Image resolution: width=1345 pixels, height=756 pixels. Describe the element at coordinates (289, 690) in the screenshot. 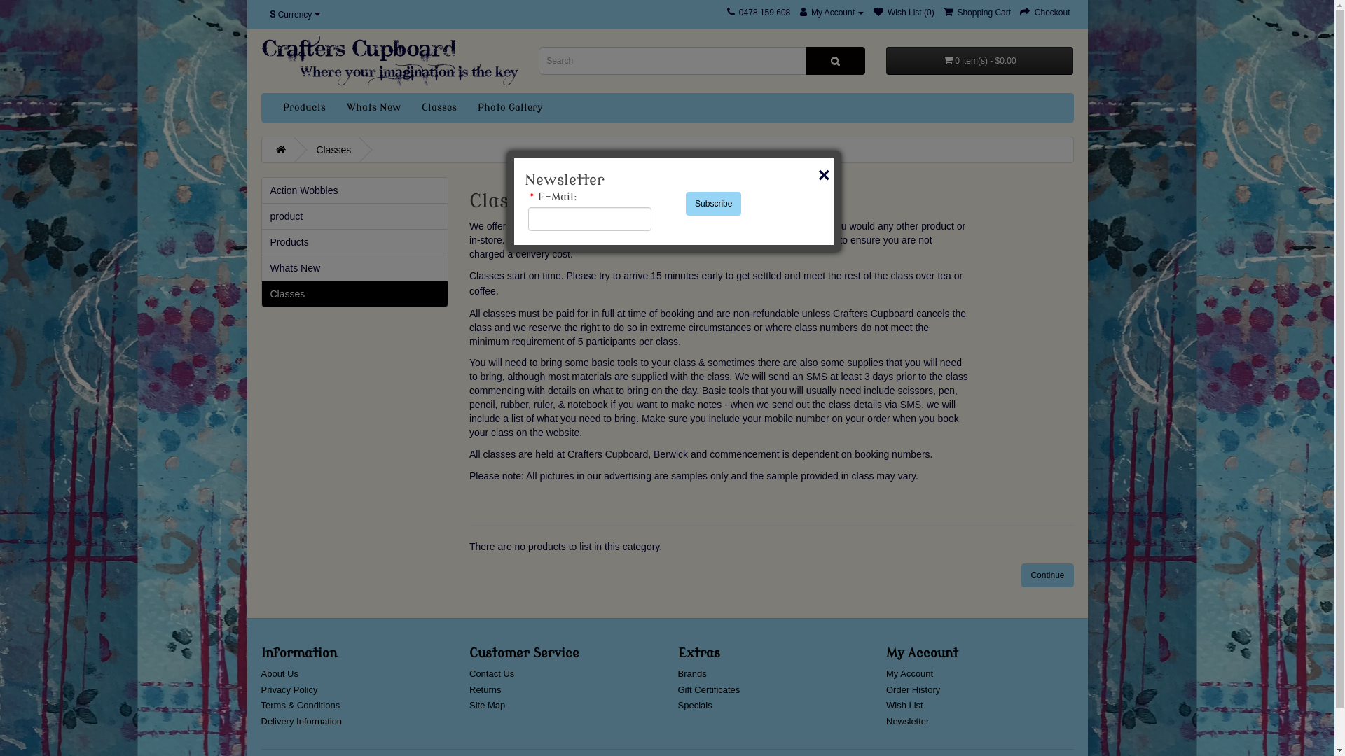

I see `Privacy Policy` at that location.